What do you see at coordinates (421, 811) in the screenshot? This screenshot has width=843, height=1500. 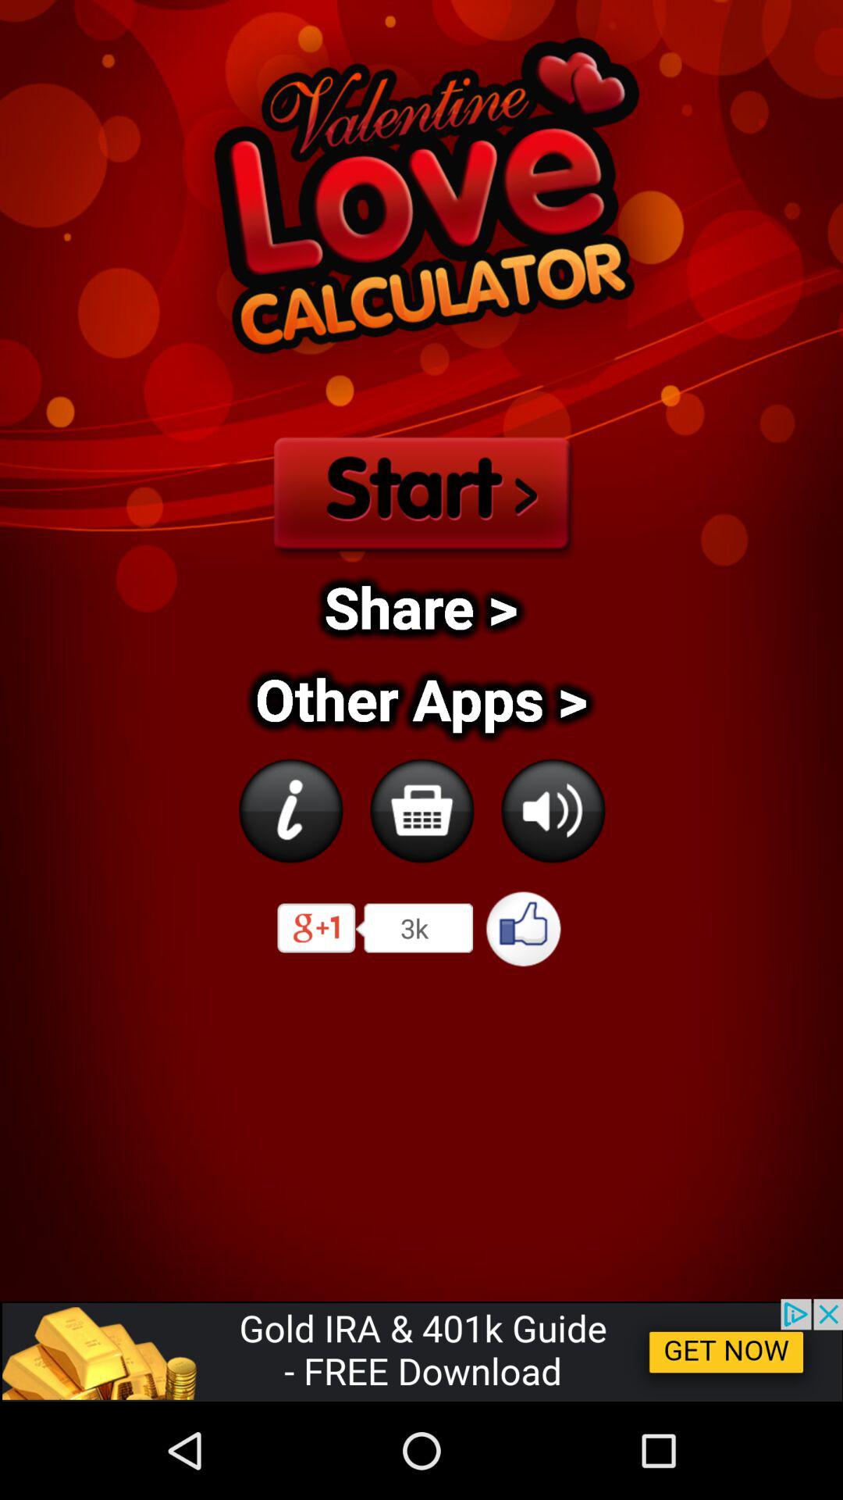 I see `go to store` at bounding box center [421, 811].